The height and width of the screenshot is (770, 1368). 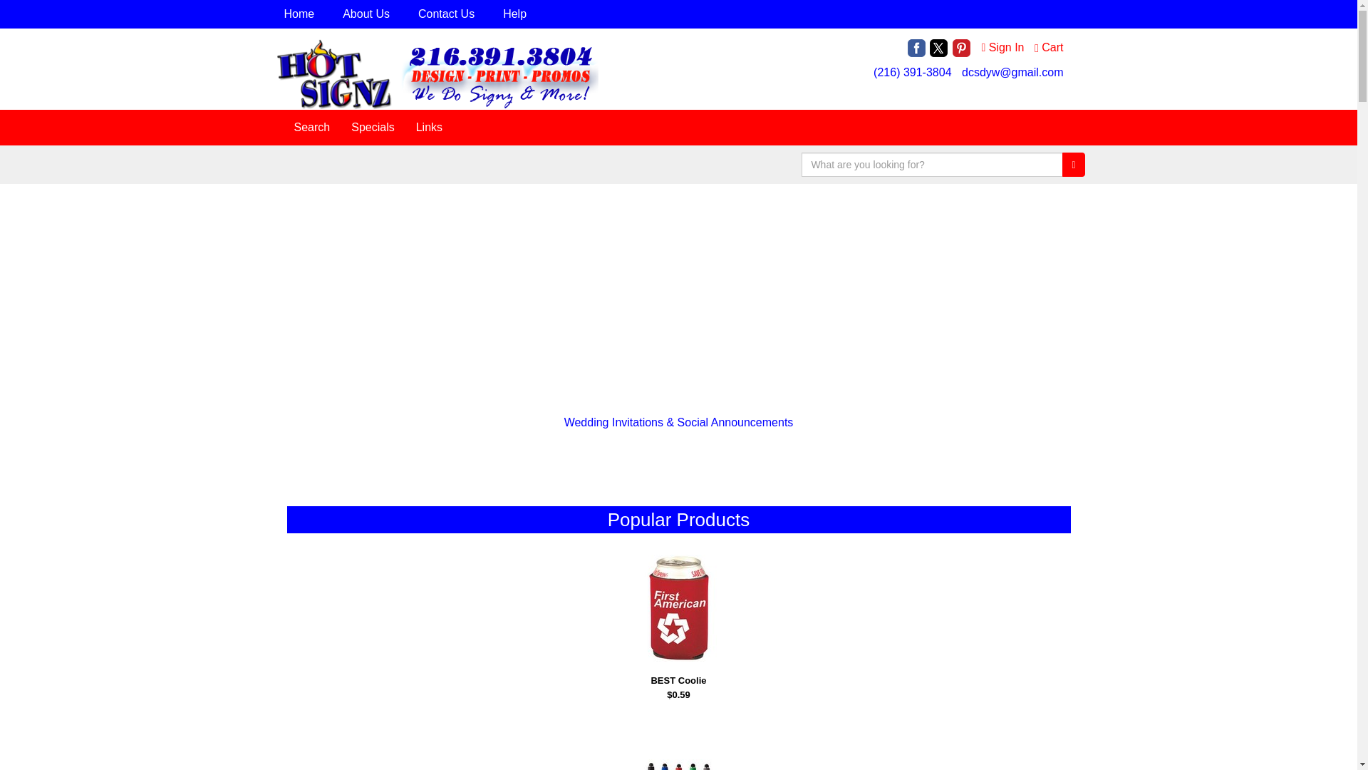 What do you see at coordinates (517, 14) in the screenshot?
I see `Help` at bounding box center [517, 14].